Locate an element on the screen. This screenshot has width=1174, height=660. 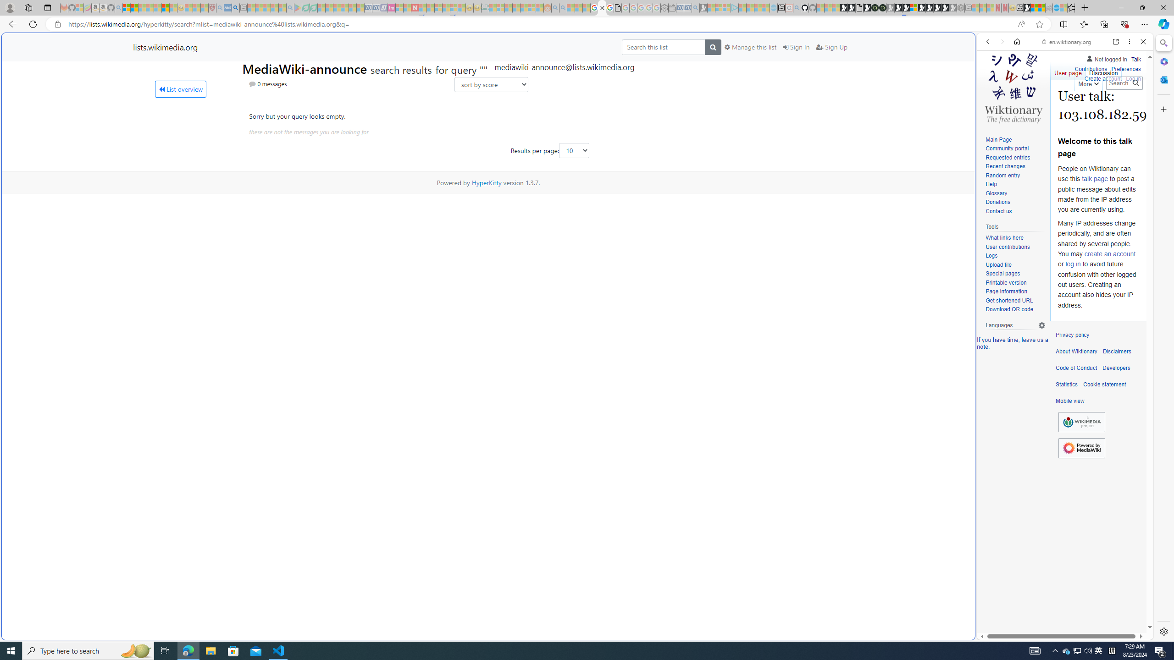
Community portal is located at coordinates (1015, 149).